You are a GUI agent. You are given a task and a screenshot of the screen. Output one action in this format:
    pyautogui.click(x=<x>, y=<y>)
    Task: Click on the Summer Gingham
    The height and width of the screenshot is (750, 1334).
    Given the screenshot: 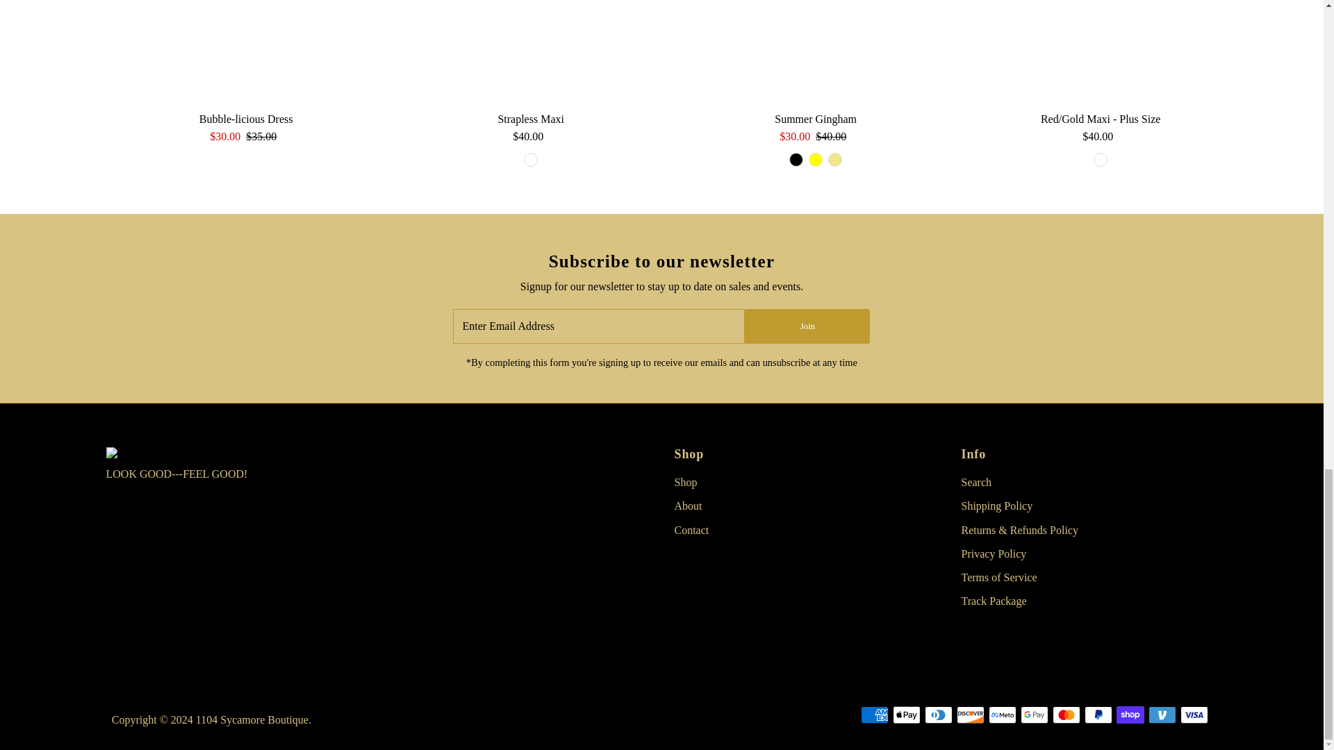 What is the action you would take?
    pyautogui.click(x=816, y=53)
    